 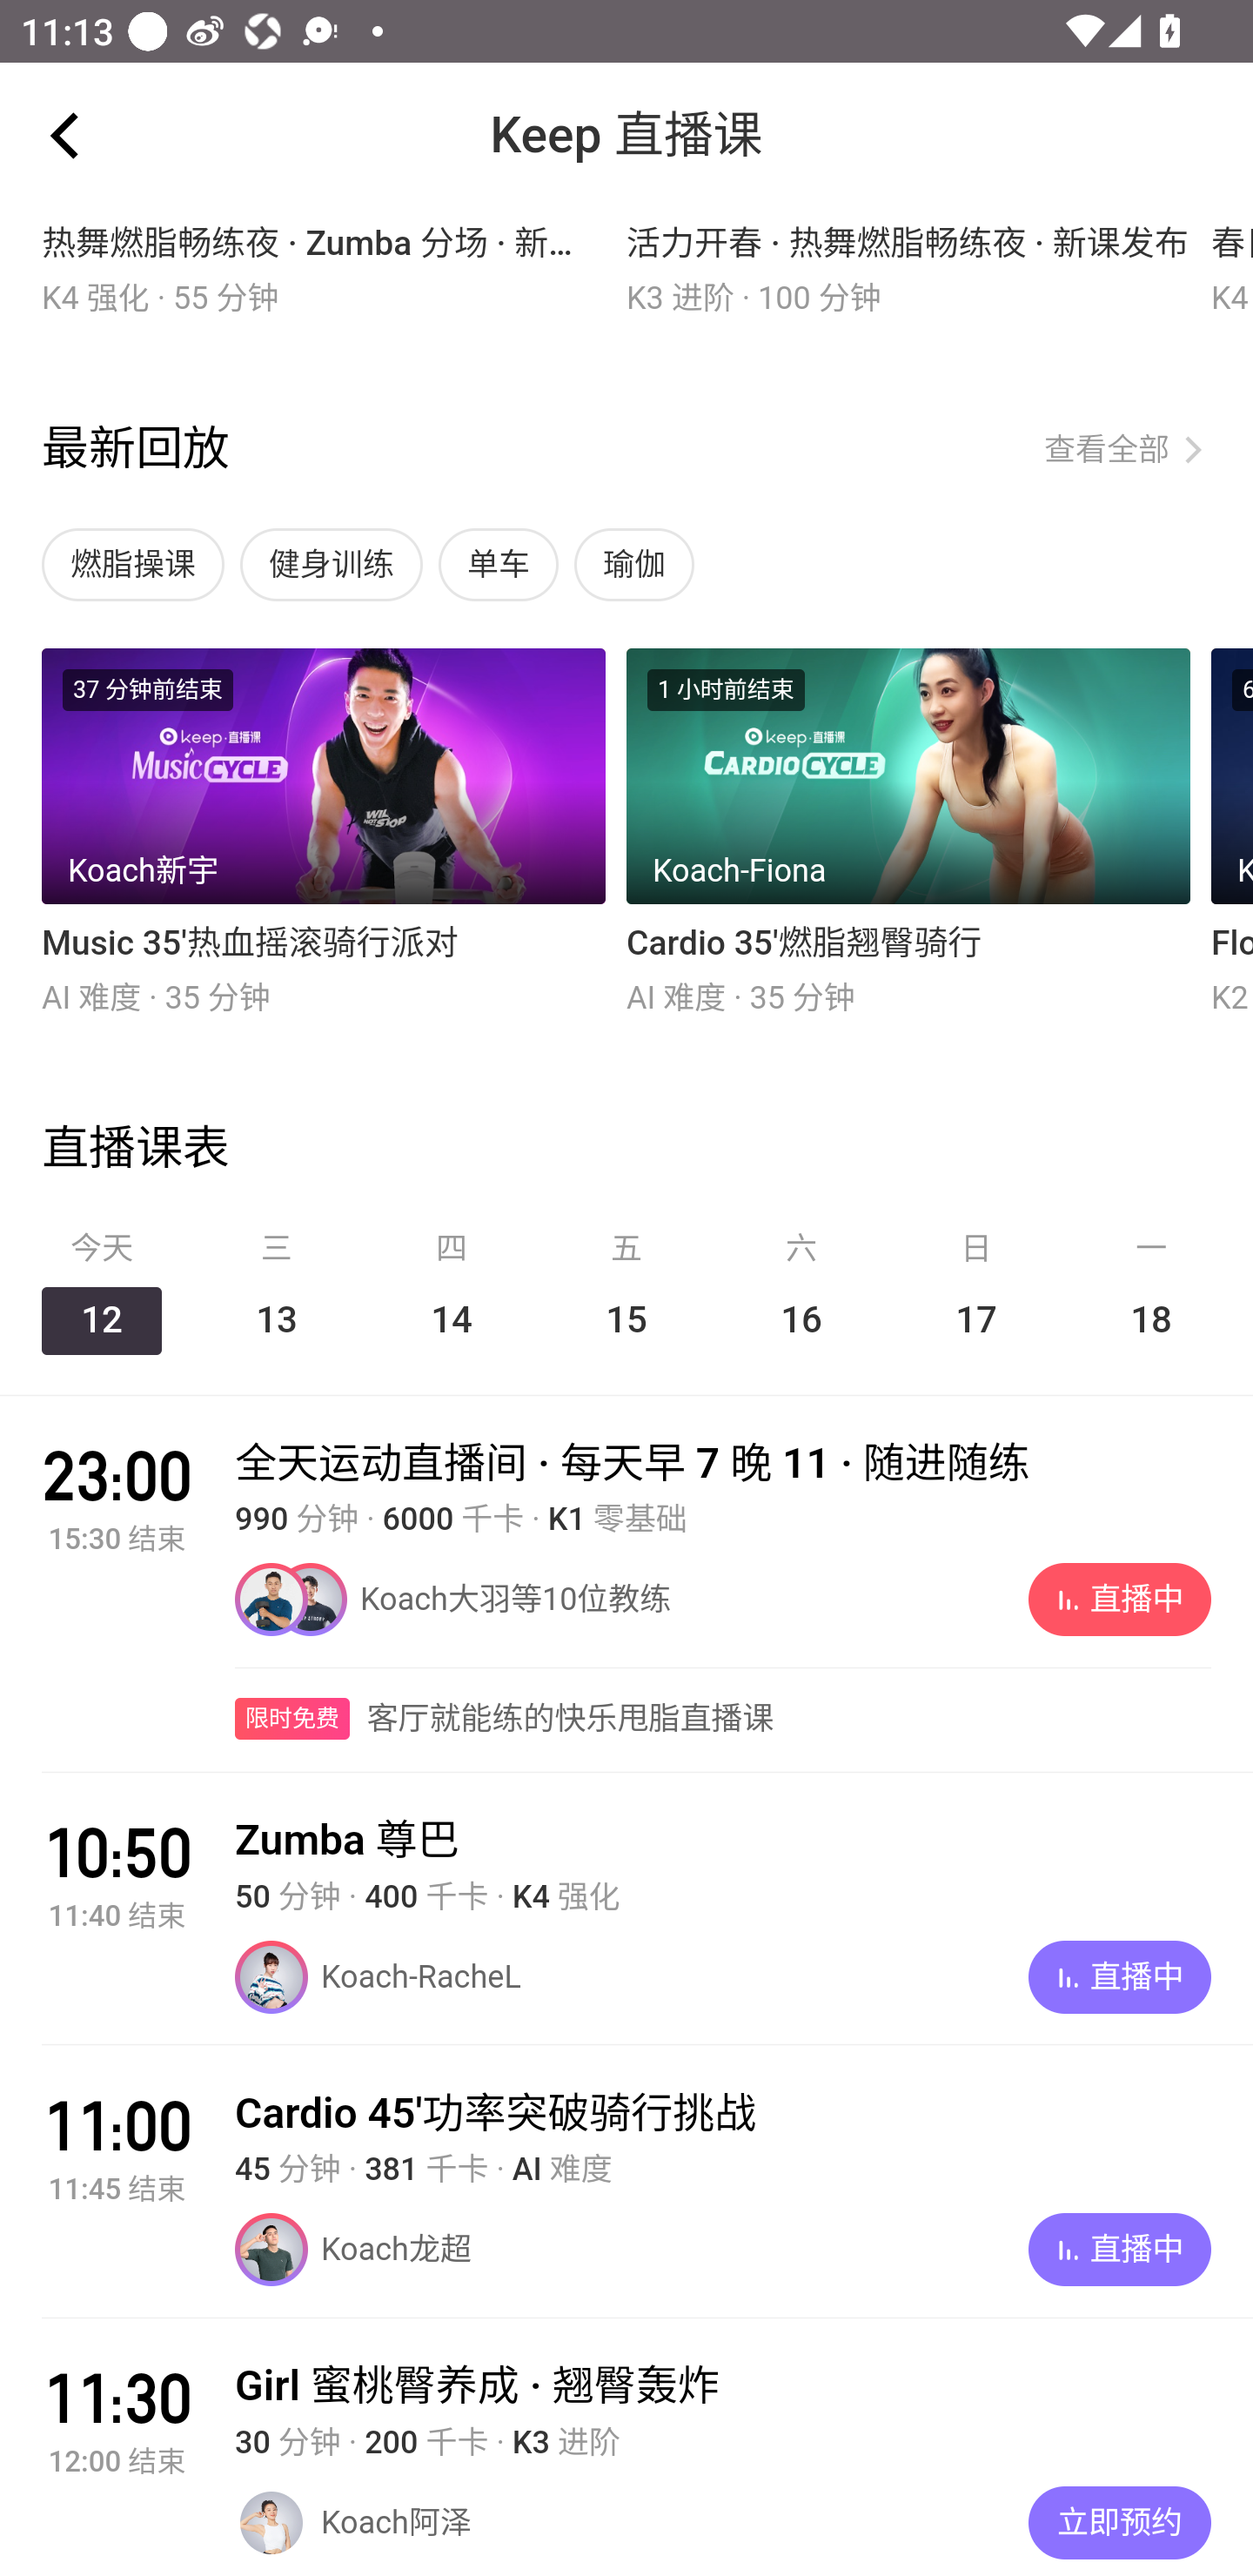 What do you see at coordinates (1120, 2523) in the screenshot?
I see `立即预约` at bounding box center [1120, 2523].